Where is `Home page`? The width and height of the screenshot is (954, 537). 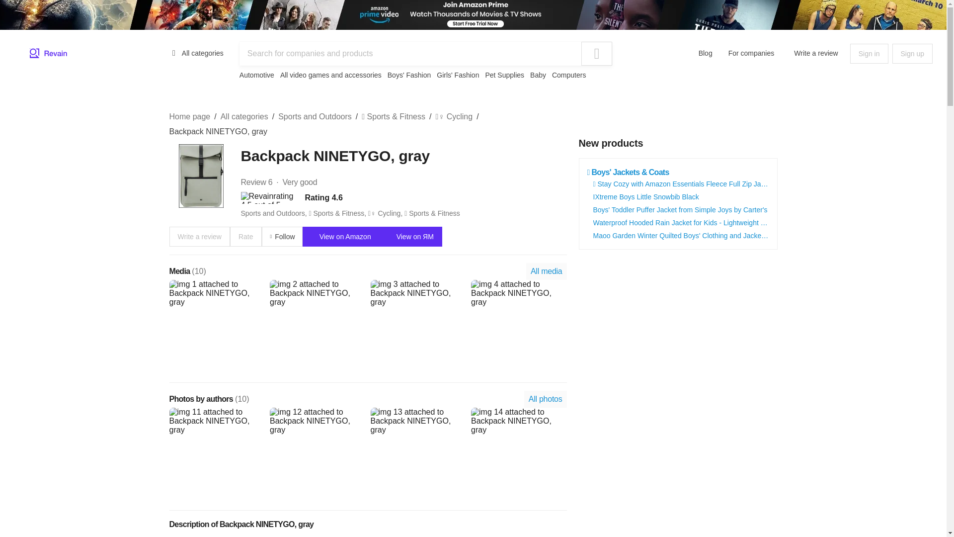 Home page is located at coordinates (189, 116).